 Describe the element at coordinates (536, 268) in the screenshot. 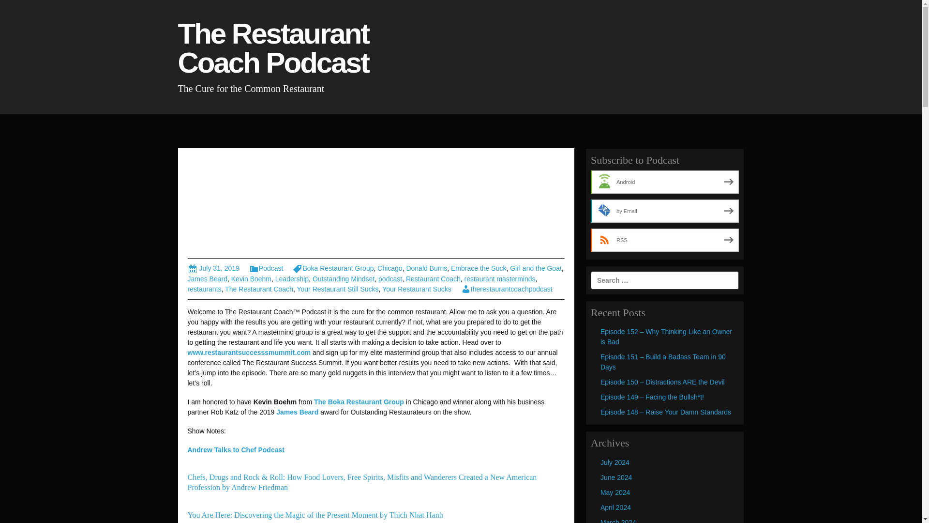

I see `Girl and the Goat` at that location.